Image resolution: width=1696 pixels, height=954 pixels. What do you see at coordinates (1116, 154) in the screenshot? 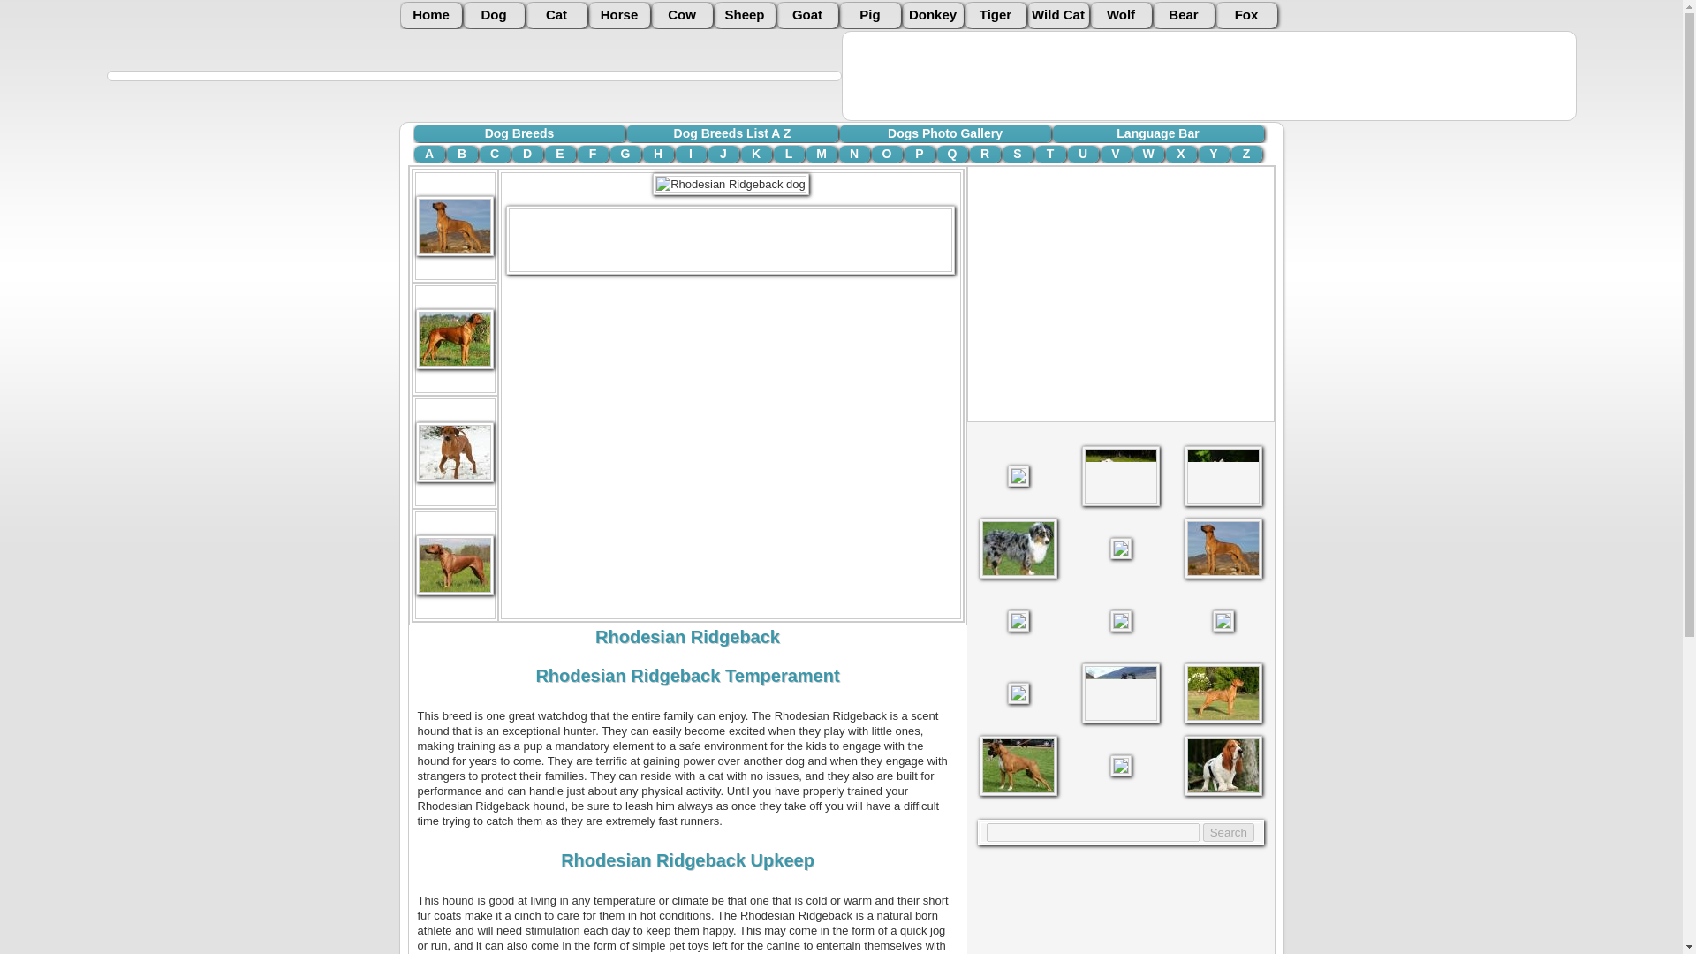
I see `V` at bounding box center [1116, 154].